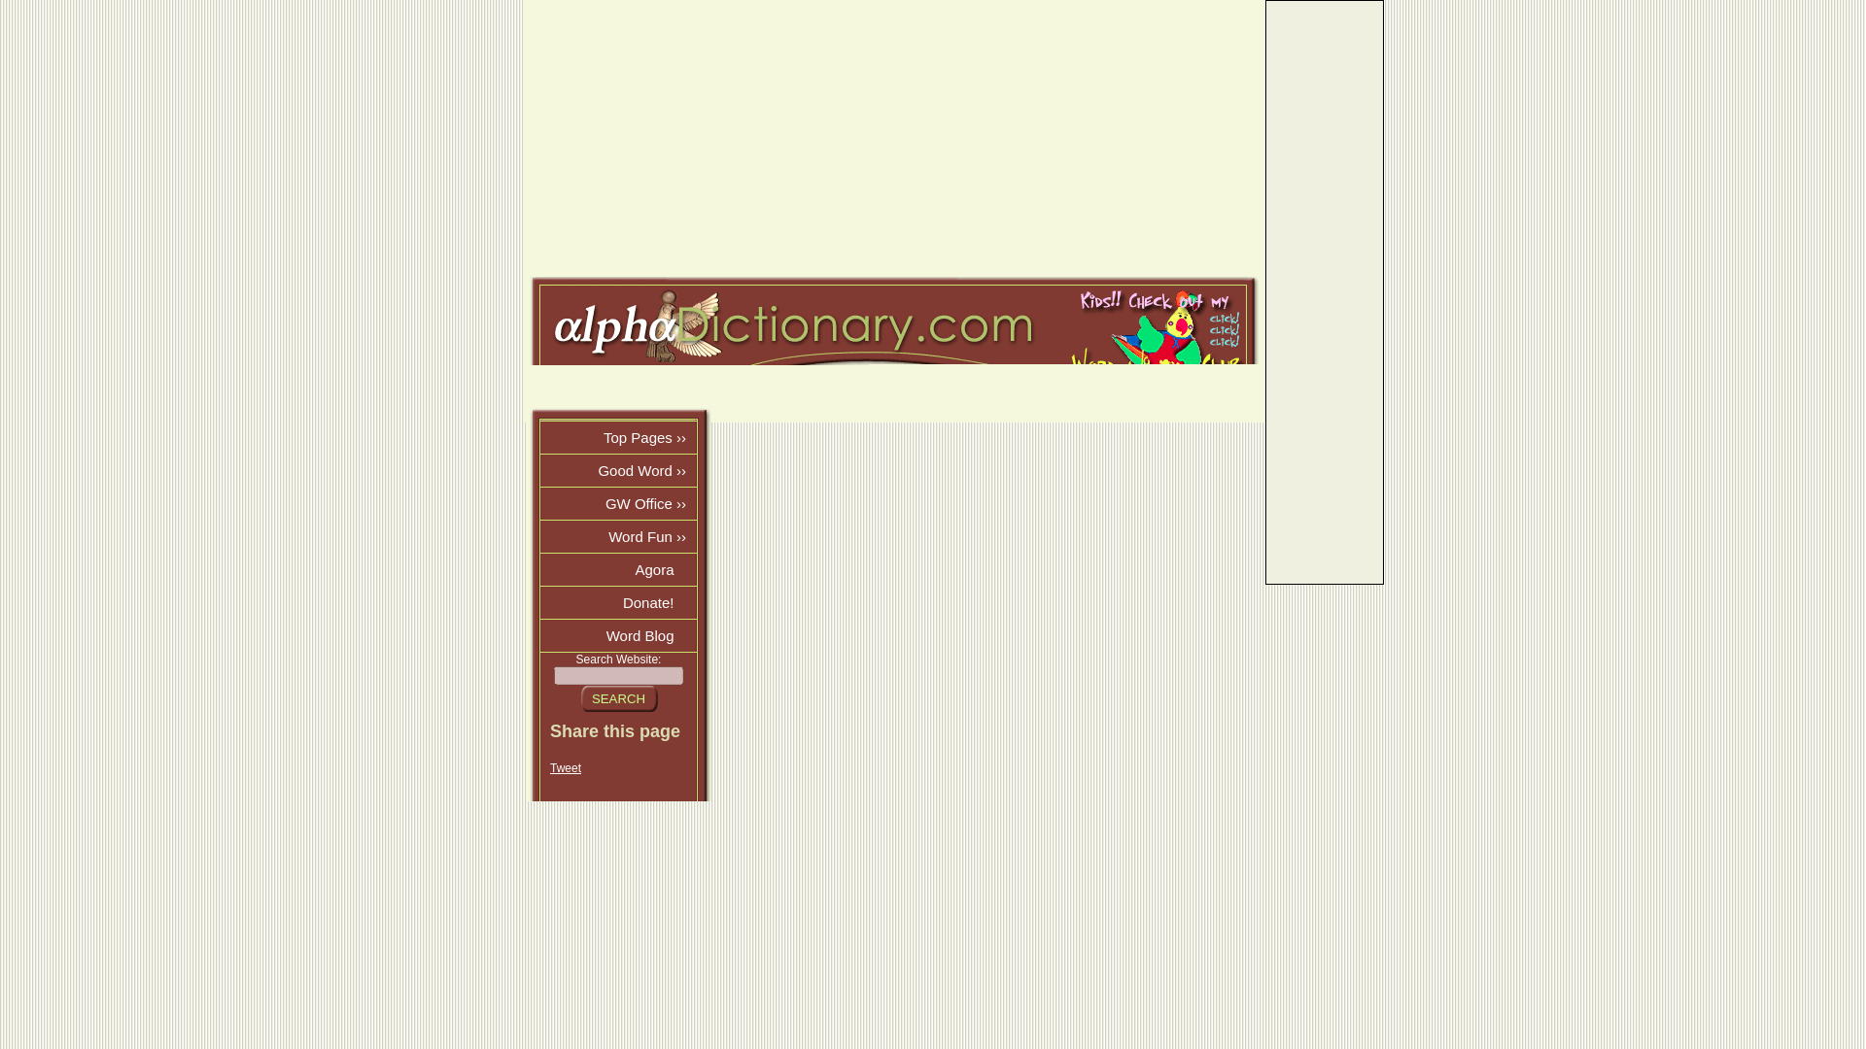 The width and height of the screenshot is (1866, 1049). Describe the element at coordinates (618, 602) in the screenshot. I see `Donate!` at that location.